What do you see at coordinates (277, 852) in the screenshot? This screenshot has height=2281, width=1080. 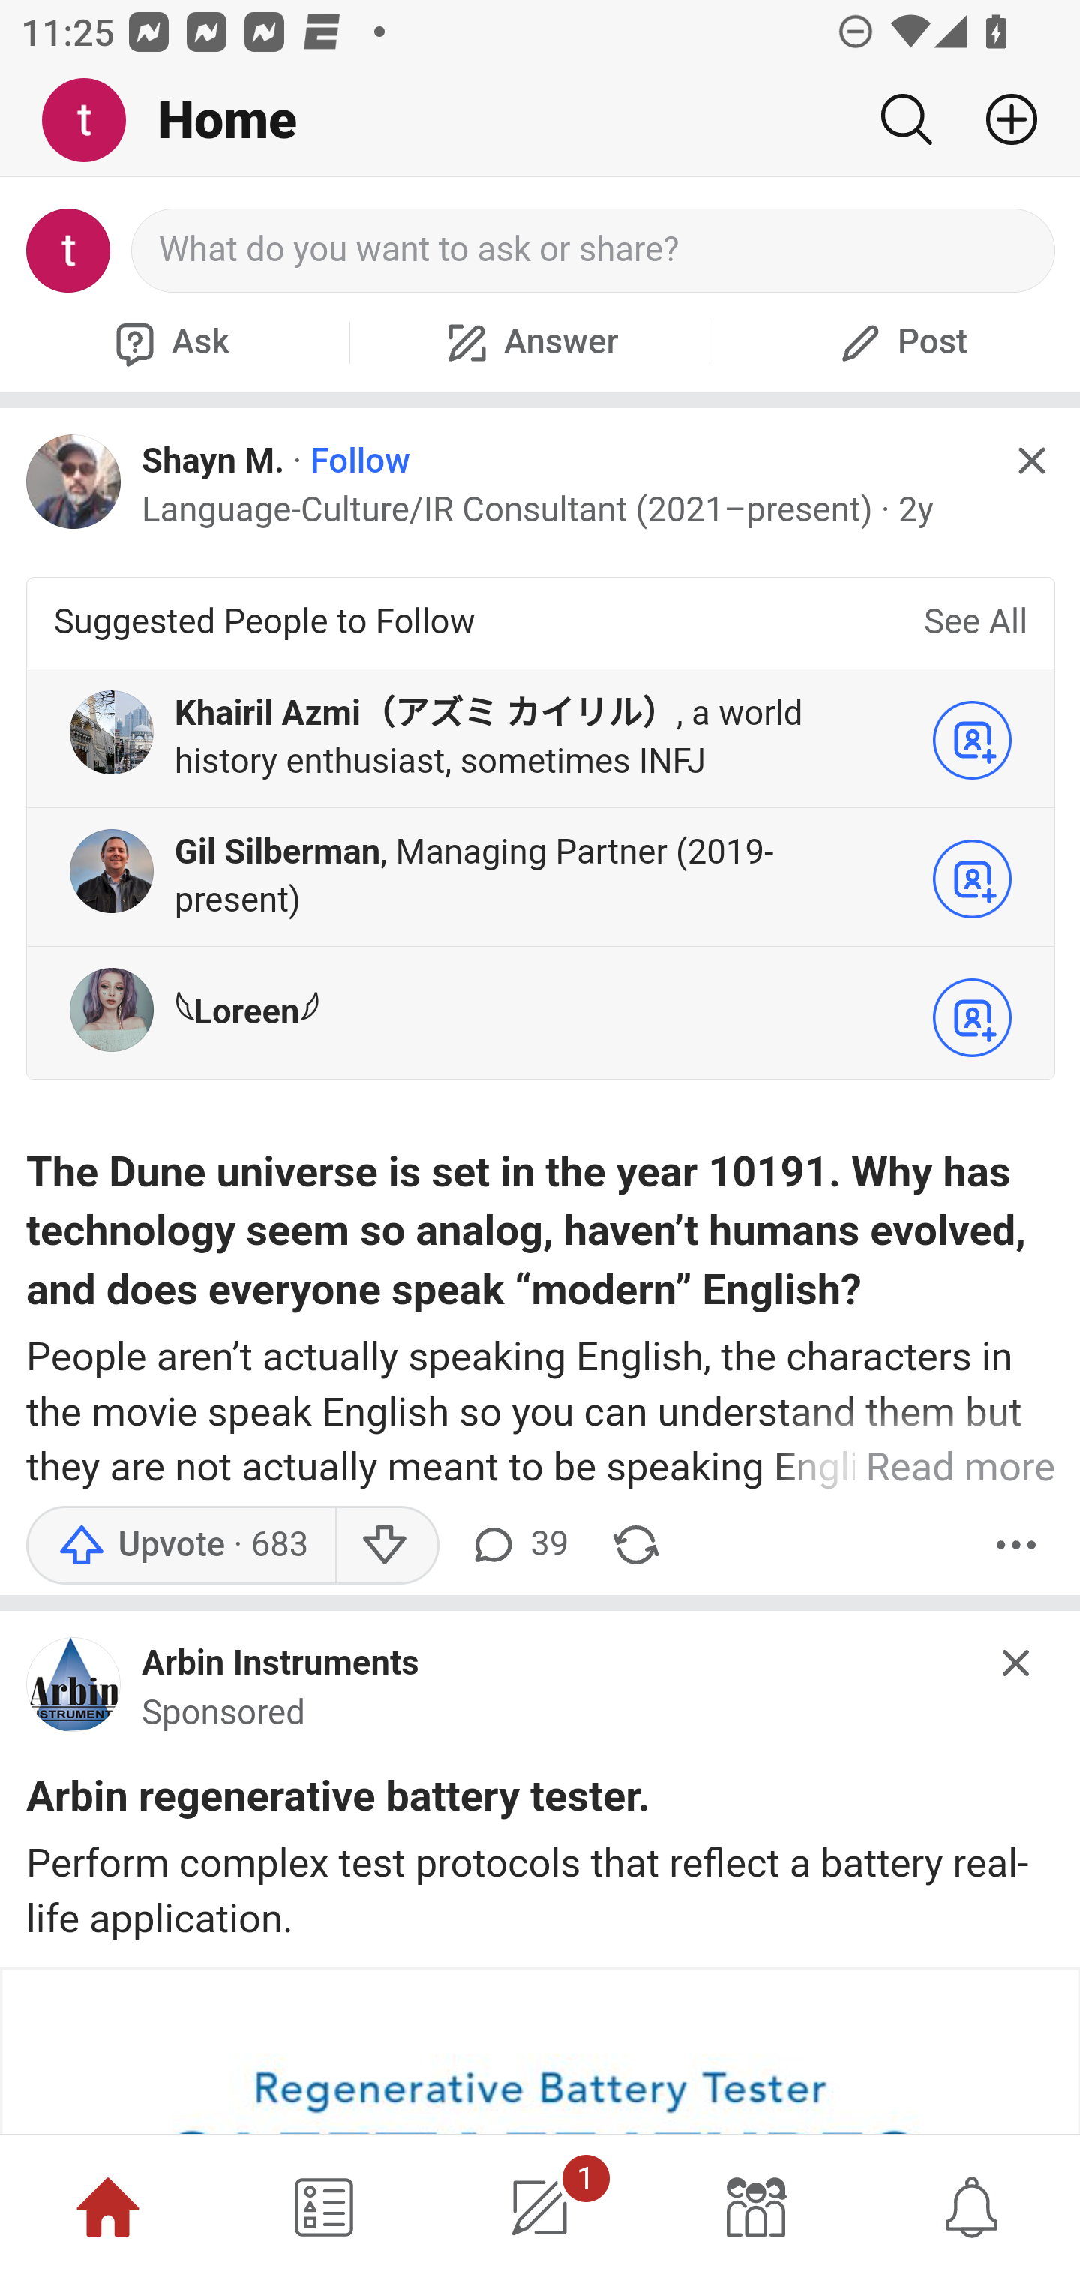 I see `Gil Silberman` at bounding box center [277, 852].